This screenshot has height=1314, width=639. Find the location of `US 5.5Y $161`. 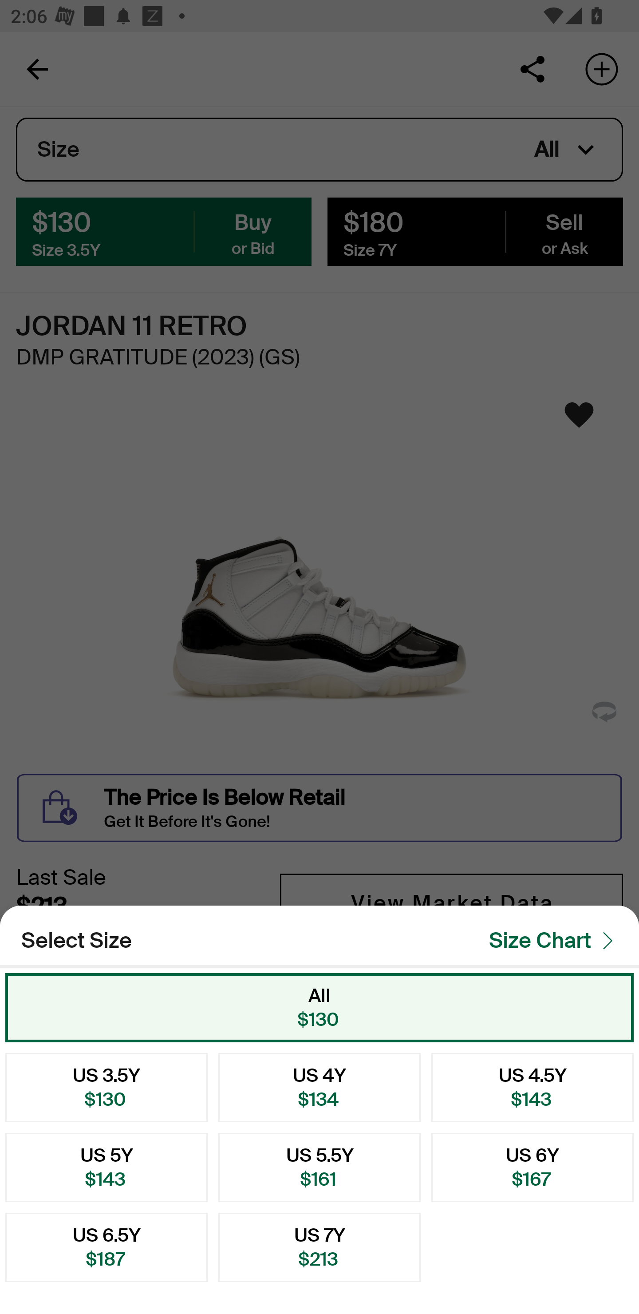

US 5.5Y $161 is located at coordinates (319, 1168).